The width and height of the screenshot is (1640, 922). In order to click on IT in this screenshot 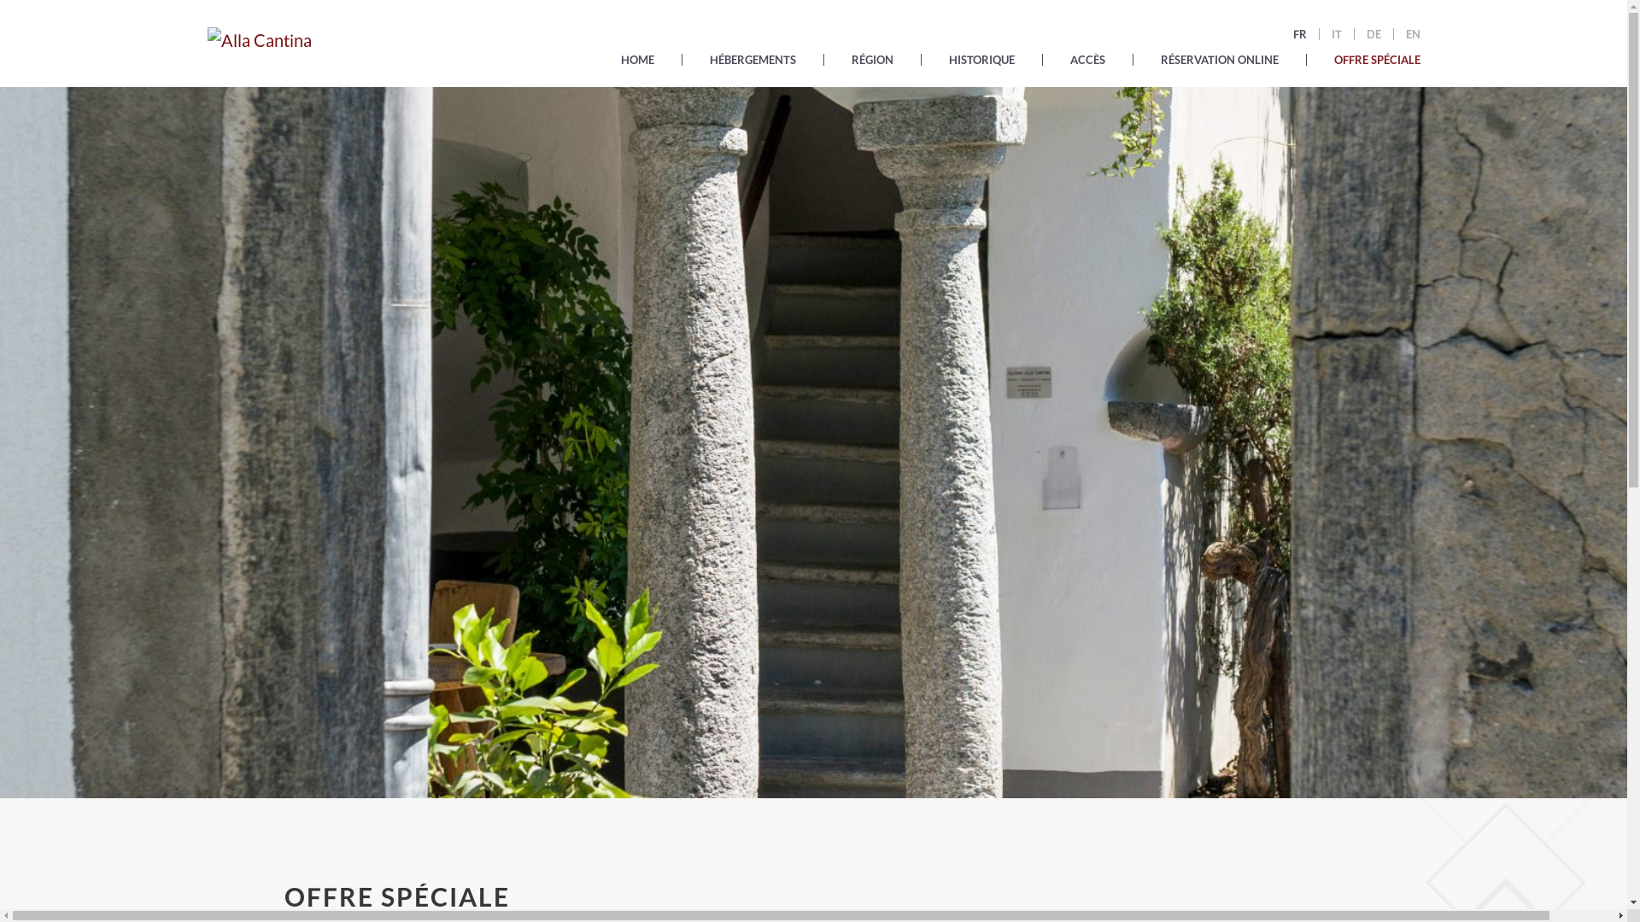, I will do `click(1336, 34)`.